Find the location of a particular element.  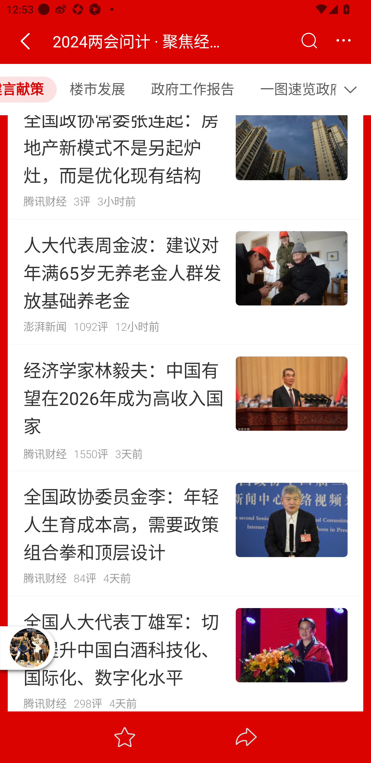

人大代表周金波：建议对年满65岁无养老金人群发放基础养老金 澎湃新闻 1092评 12小时前 is located at coordinates (185, 282).